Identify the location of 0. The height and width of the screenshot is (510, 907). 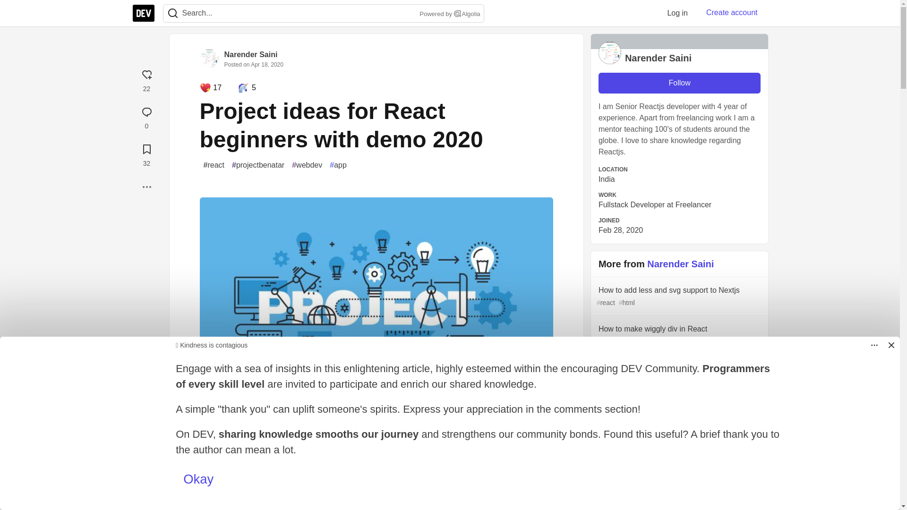
(146, 117).